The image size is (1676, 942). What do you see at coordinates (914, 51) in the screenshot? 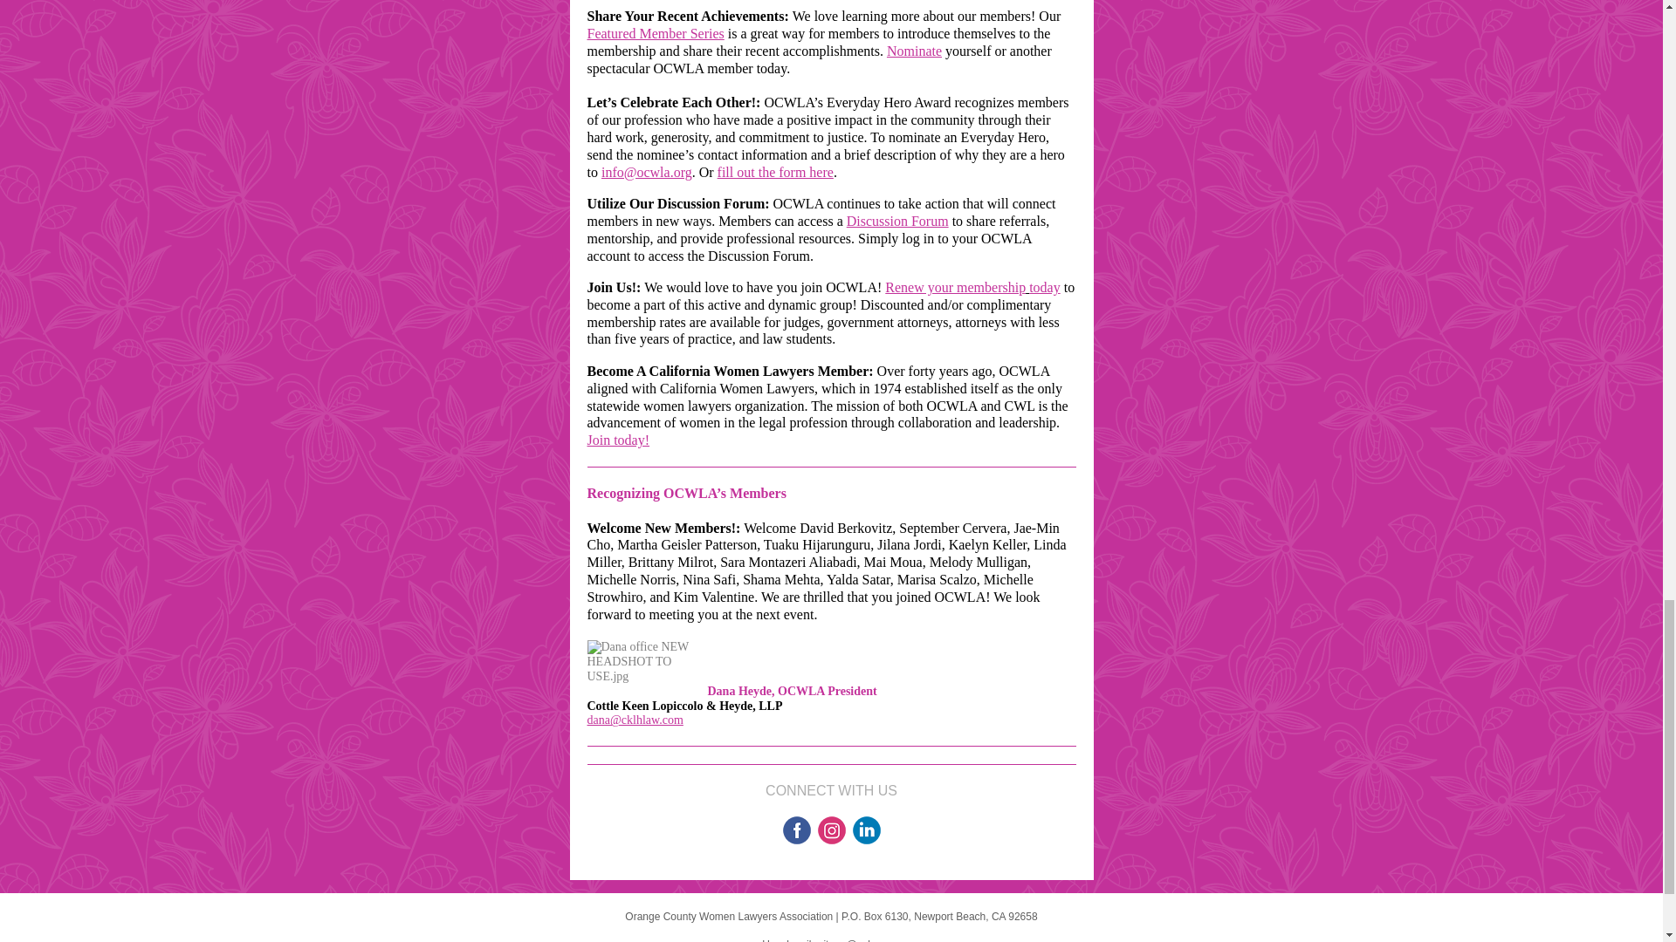
I see `Nominate` at bounding box center [914, 51].